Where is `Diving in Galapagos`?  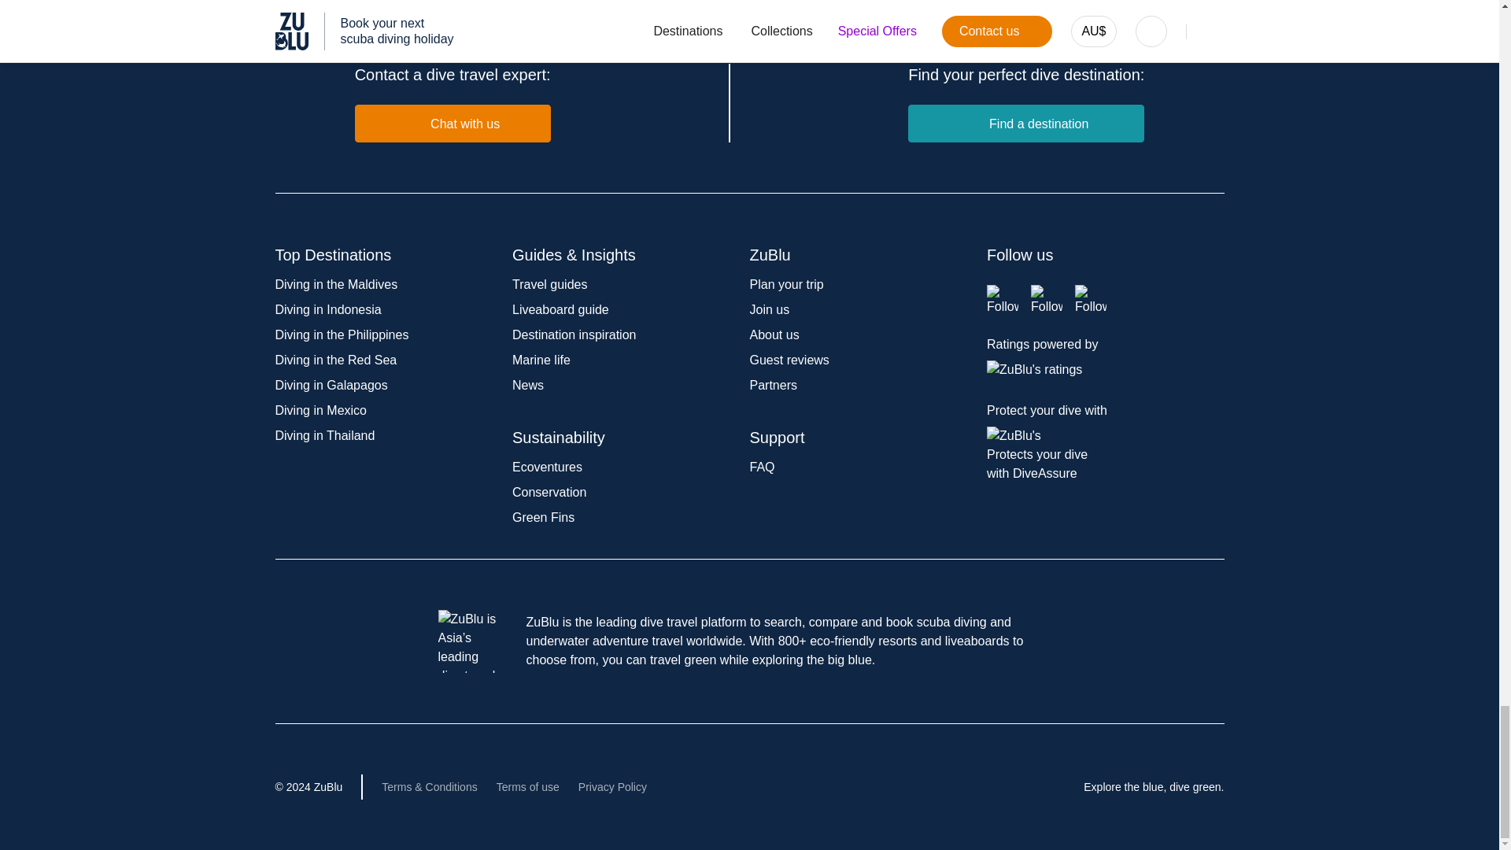
Diving in Galapagos is located at coordinates (331, 384).